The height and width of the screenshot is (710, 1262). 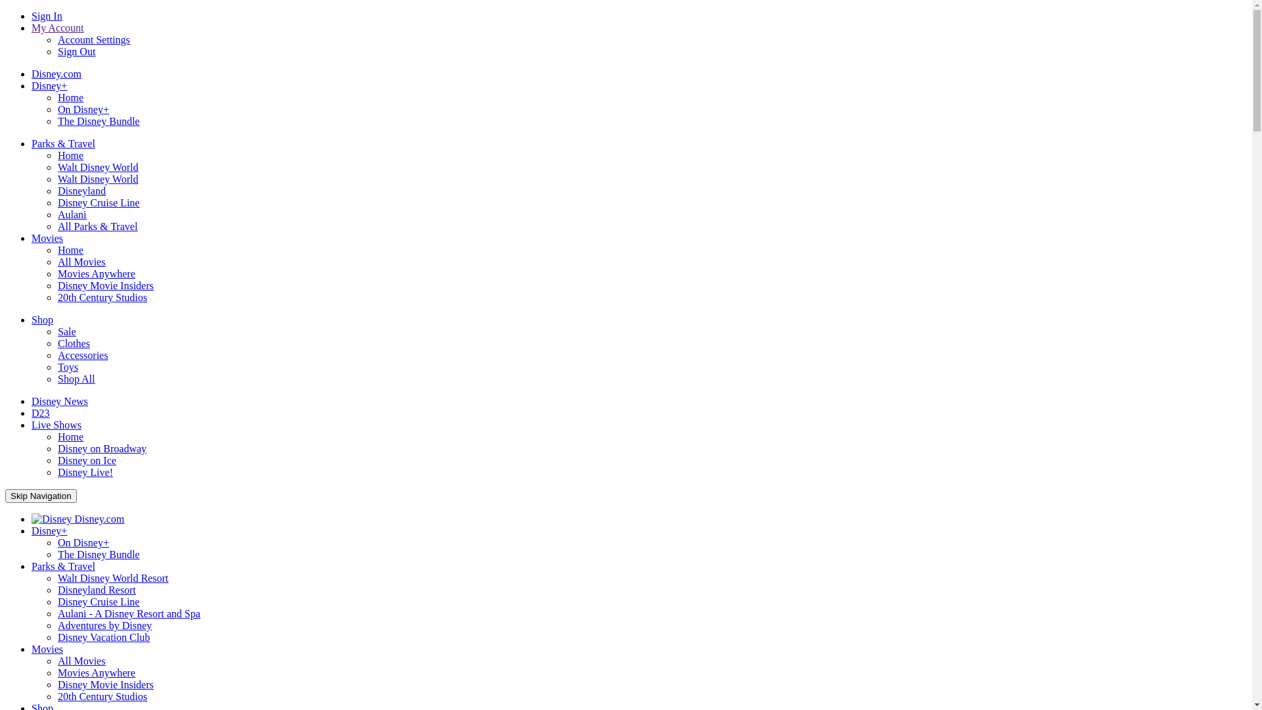 I want to click on Disney Cruise Line, so click(x=99, y=602).